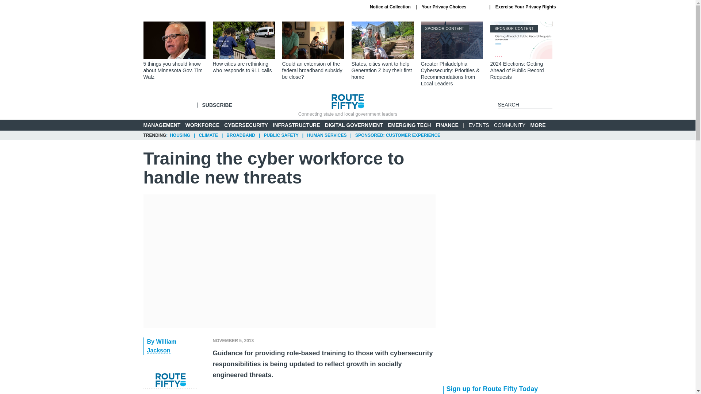 The width and height of the screenshot is (701, 394). Describe the element at coordinates (390, 7) in the screenshot. I see `Notice at Collection` at that location.